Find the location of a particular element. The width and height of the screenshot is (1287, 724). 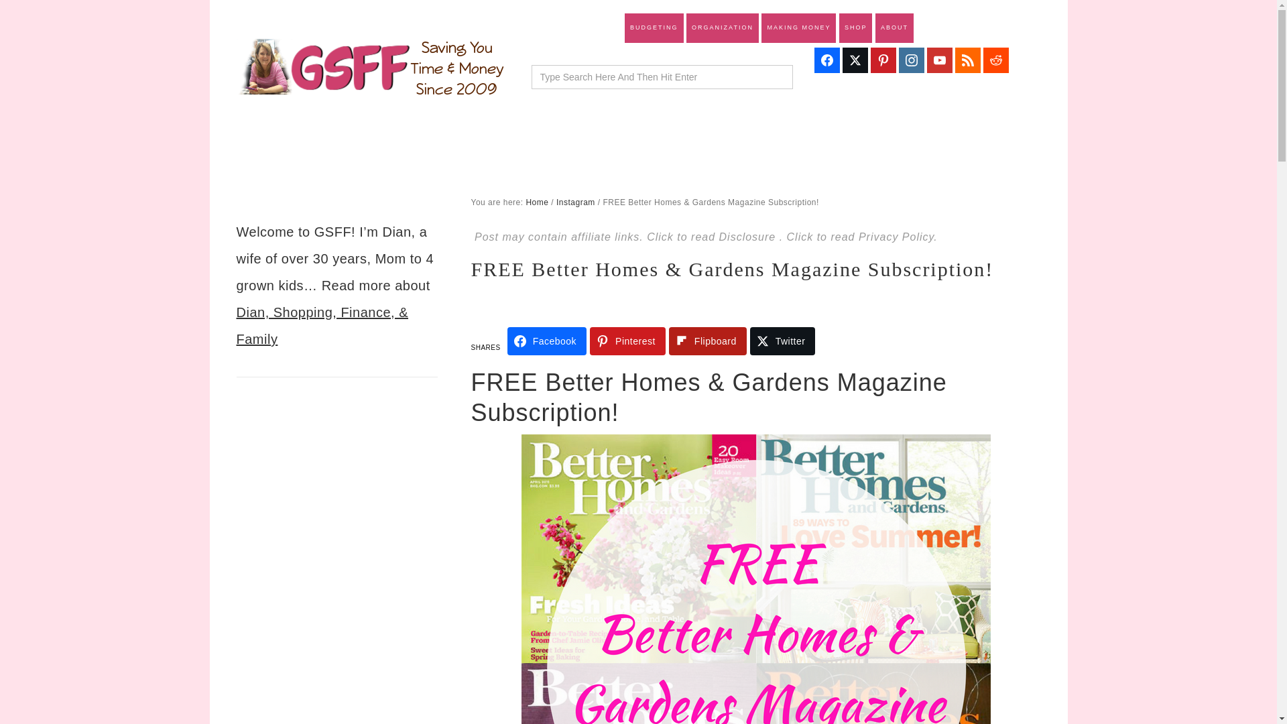

Share on Twitter is located at coordinates (783, 341).